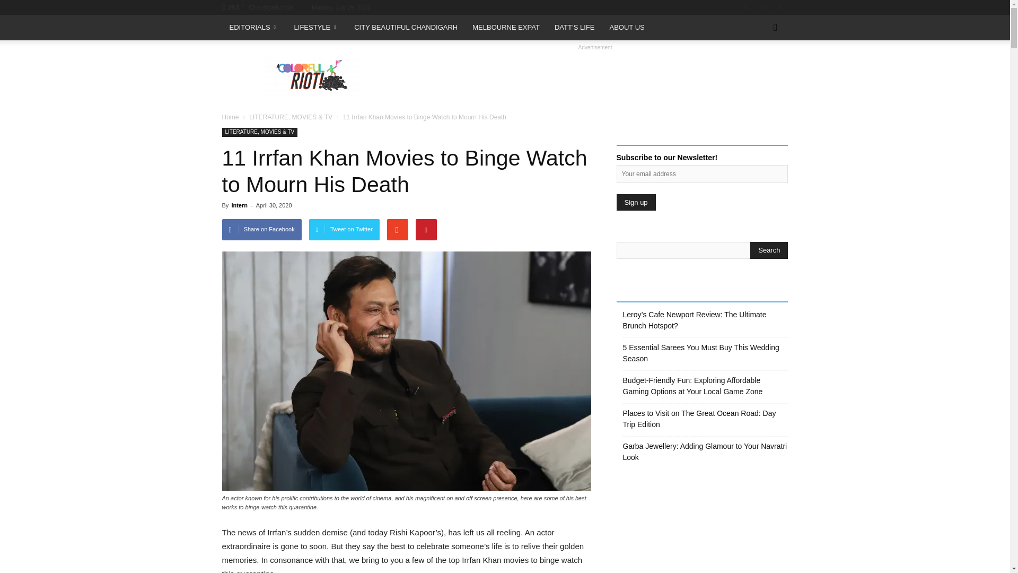 The width and height of the screenshot is (1018, 573). Describe the element at coordinates (253, 28) in the screenshot. I see `EDITORIALS` at that location.